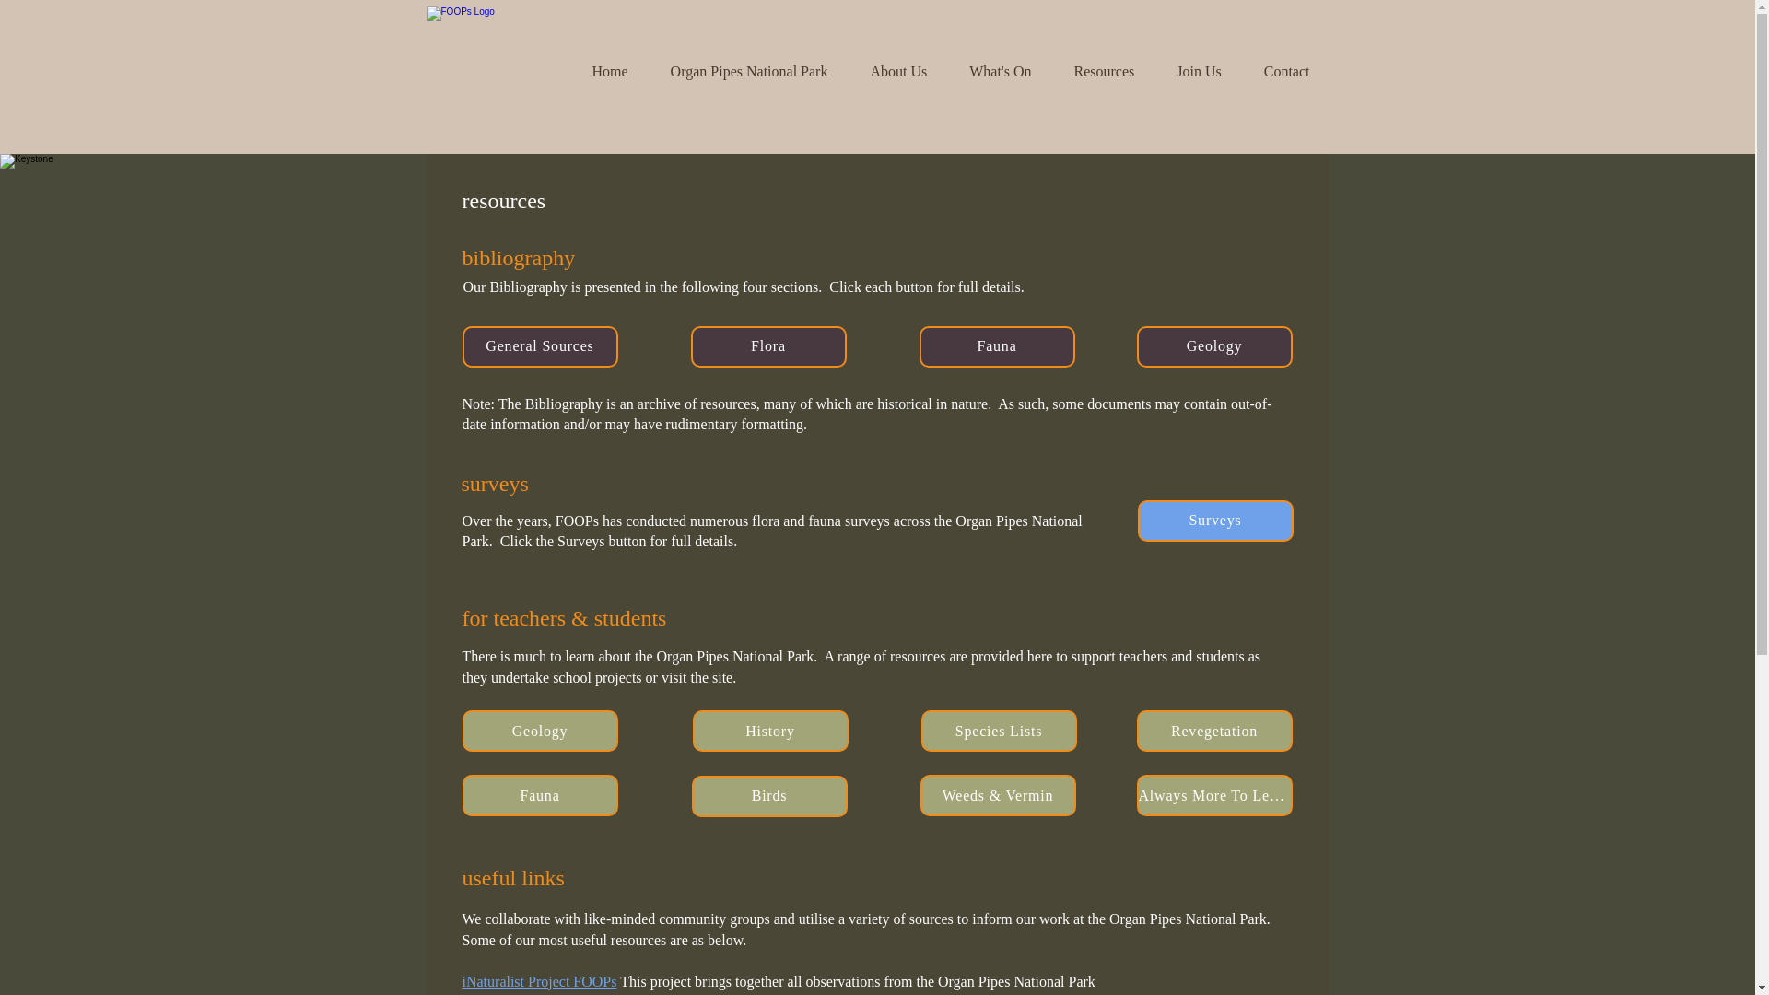 The image size is (1769, 995). Describe the element at coordinates (540, 732) in the screenshot. I see `Geology` at that location.